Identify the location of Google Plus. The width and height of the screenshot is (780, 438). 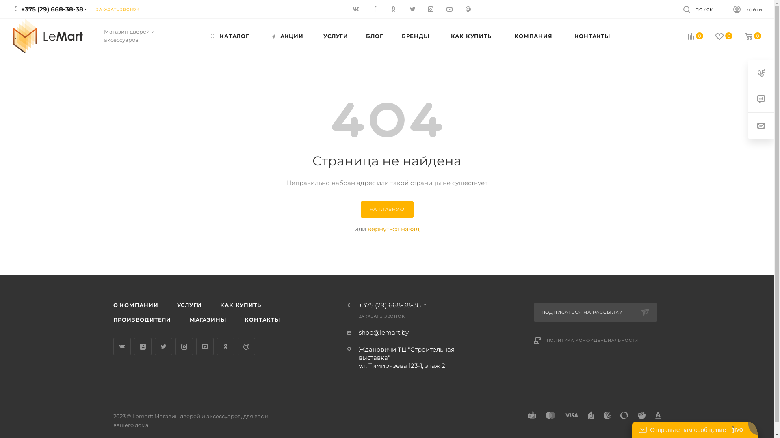
(246, 346).